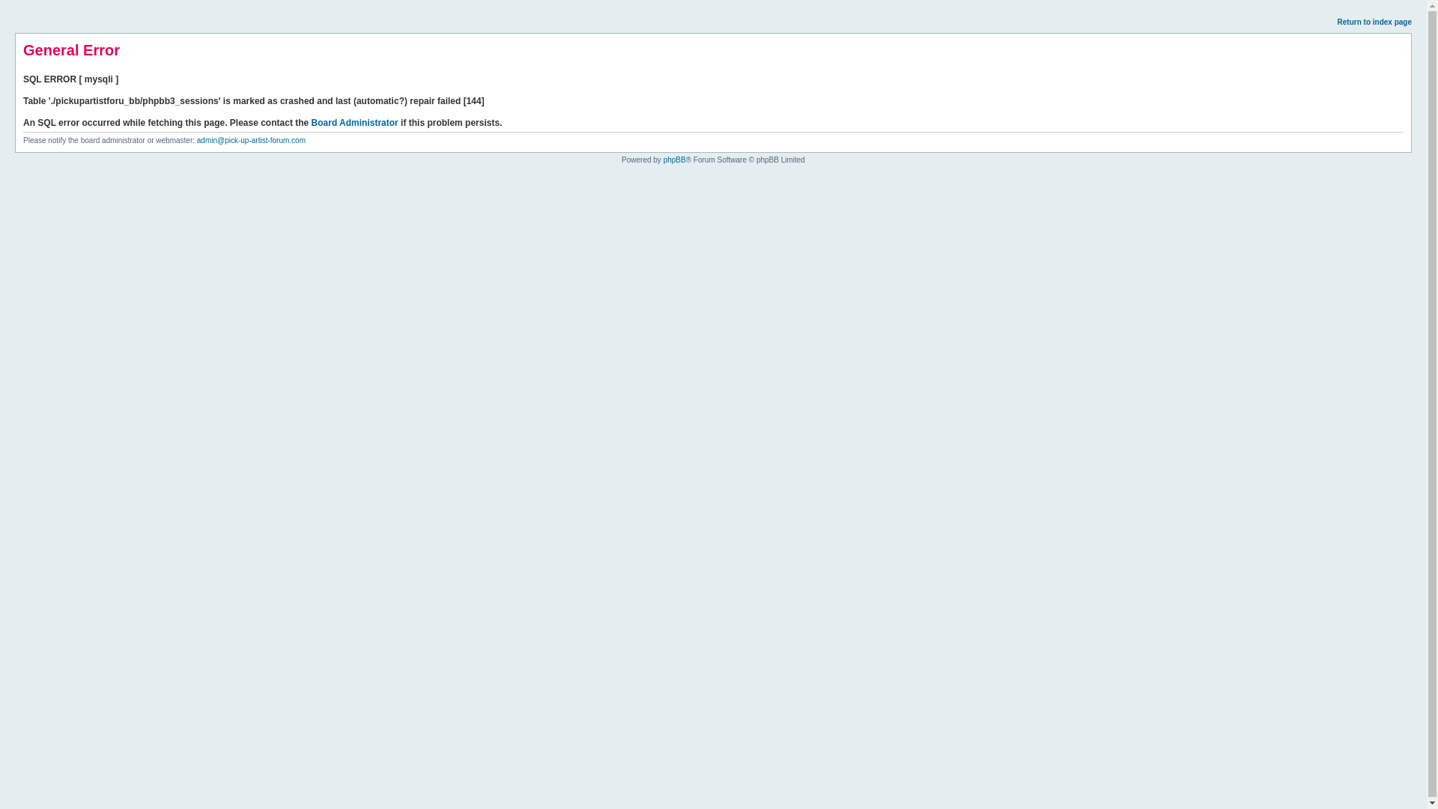 This screenshot has width=1438, height=809. Describe the element at coordinates (674, 160) in the screenshot. I see `phpBB` at that location.